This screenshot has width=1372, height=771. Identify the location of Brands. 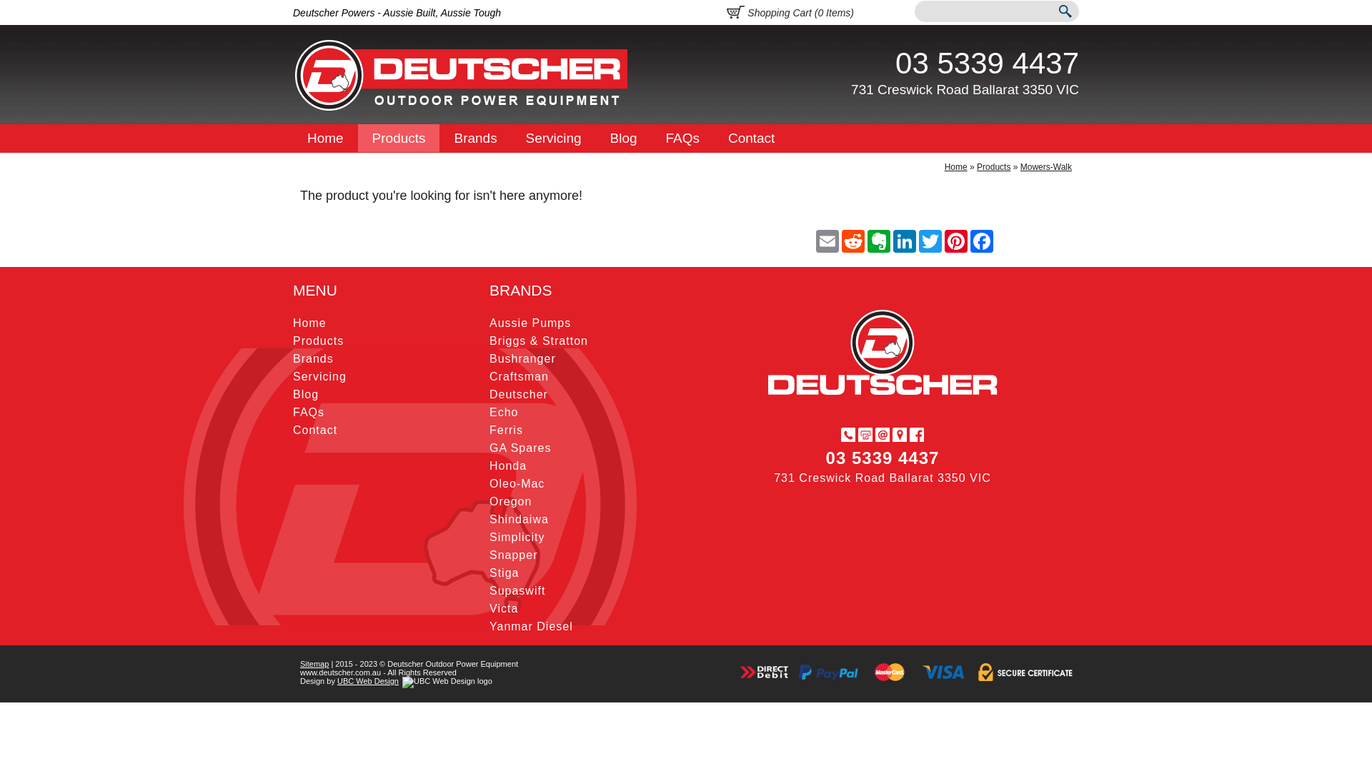
(313, 358).